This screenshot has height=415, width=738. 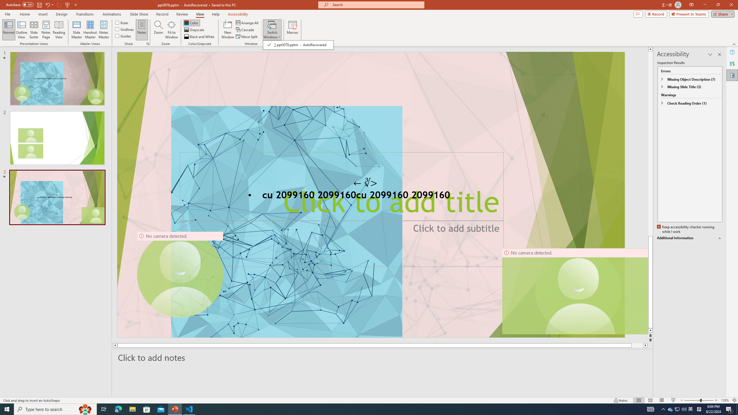 What do you see at coordinates (579, 291) in the screenshot?
I see `Camera 11, No camera detected.` at bounding box center [579, 291].